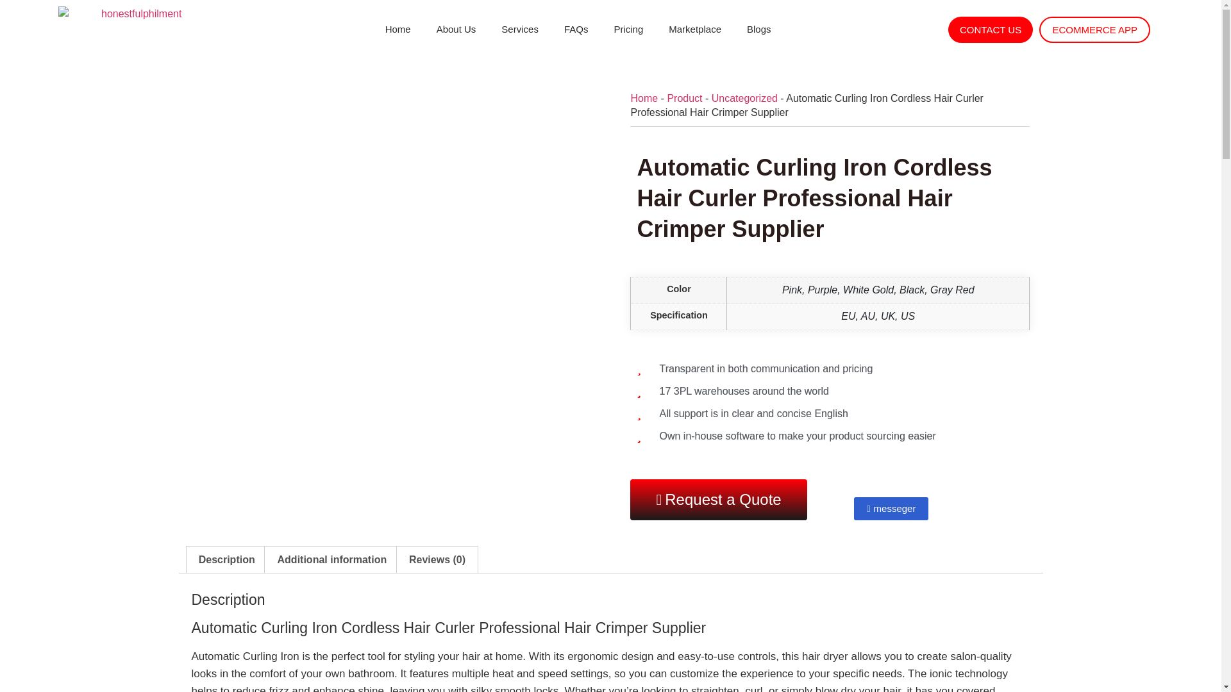 Image resolution: width=1231 pixels, height=692 pixels. I want to click on Home, so click(398, 29).